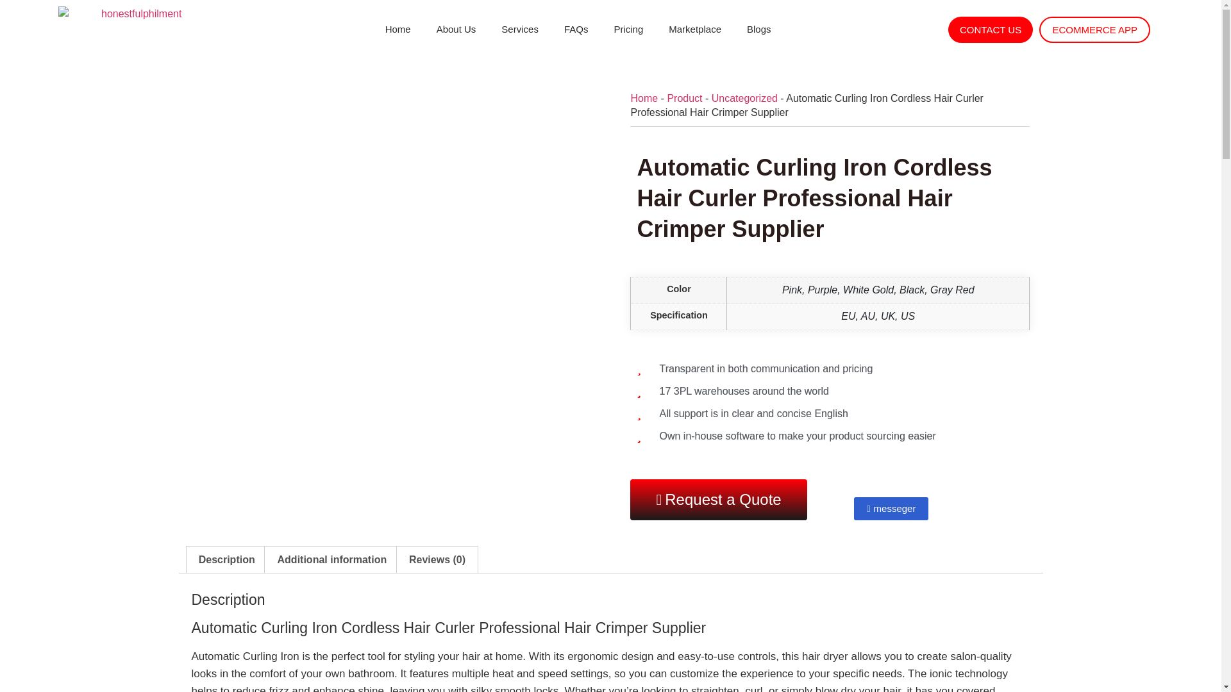 Image resolution: width=1231 pixels, height=692 pixels. I want to click on Home, so click(398, 29).